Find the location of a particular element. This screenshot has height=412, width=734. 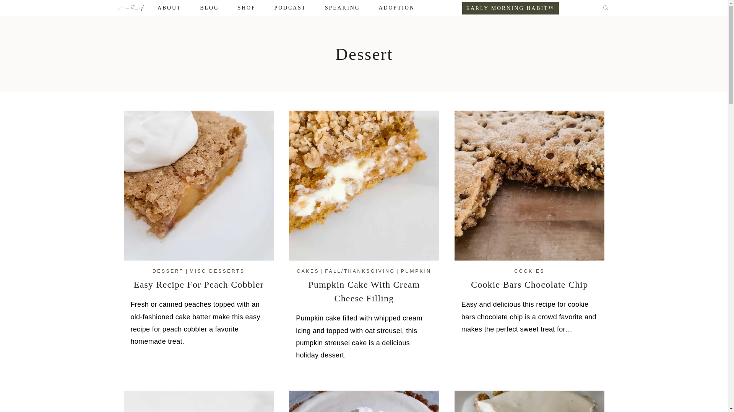

PODCAST is located at coordinates (290, 8).